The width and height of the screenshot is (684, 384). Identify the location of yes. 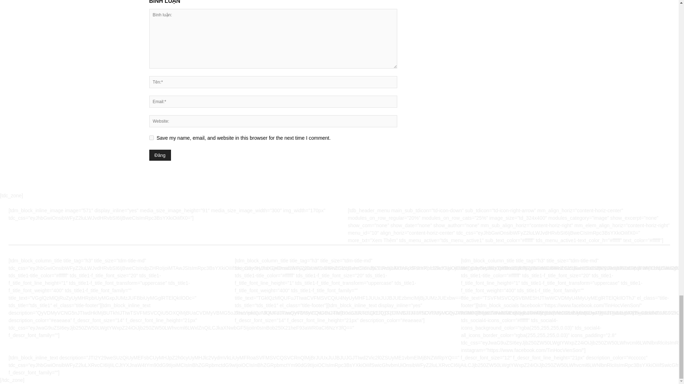
(151, 138).